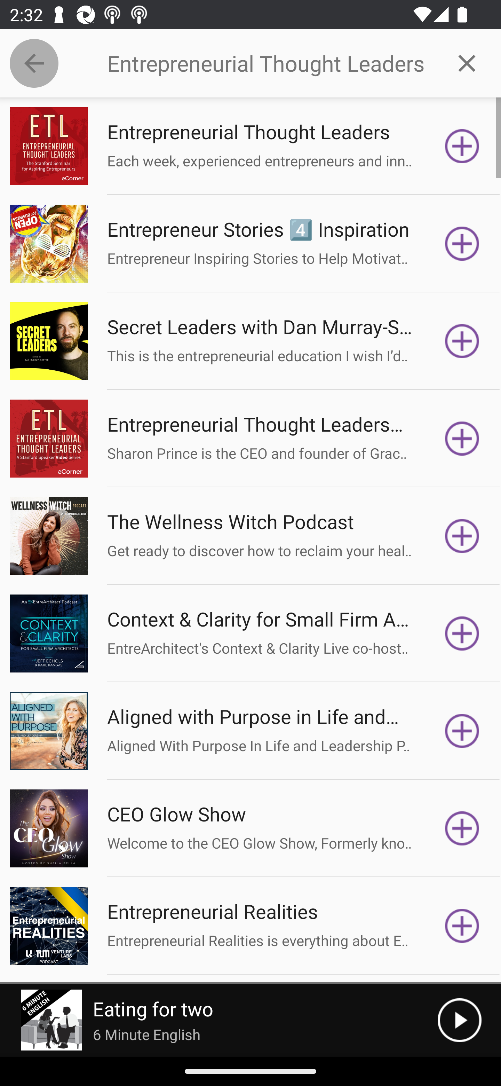 Image resolution: width=501 pixels, height=1086 pixels. What do you see at coordinates (462, 926) in the screenshot?
I see `Subscribe` at bounding box center [462, 926].